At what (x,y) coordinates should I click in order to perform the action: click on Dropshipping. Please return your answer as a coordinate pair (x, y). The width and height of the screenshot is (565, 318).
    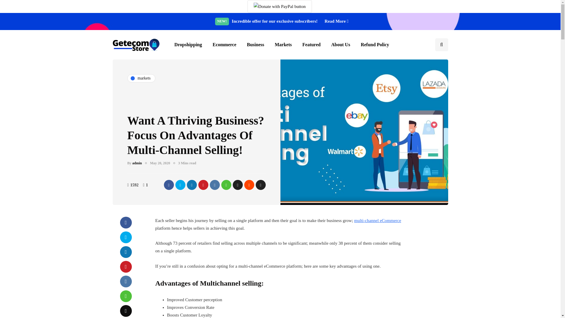
    Looking at the image, I should click on (188, 44).